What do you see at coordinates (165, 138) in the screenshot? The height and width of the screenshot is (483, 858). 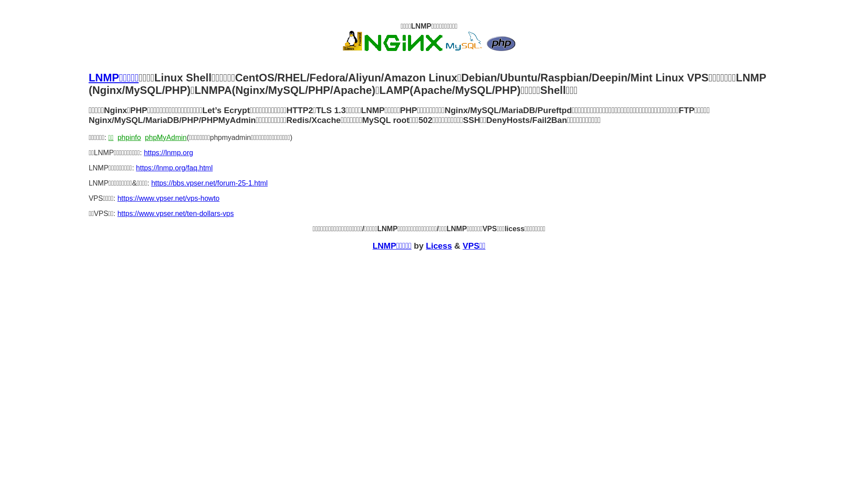 I see `phpMyAdmin` at bounding box center [165, 138].